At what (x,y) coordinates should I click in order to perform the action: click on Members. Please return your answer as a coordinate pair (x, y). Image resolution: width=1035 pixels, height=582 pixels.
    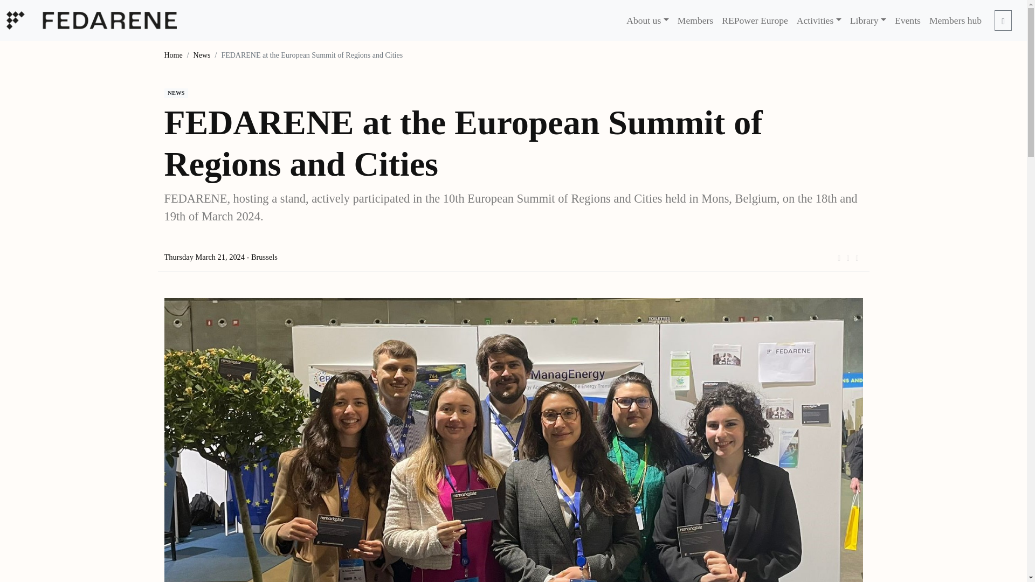
    Looking at the image, I should click on (695, 20).